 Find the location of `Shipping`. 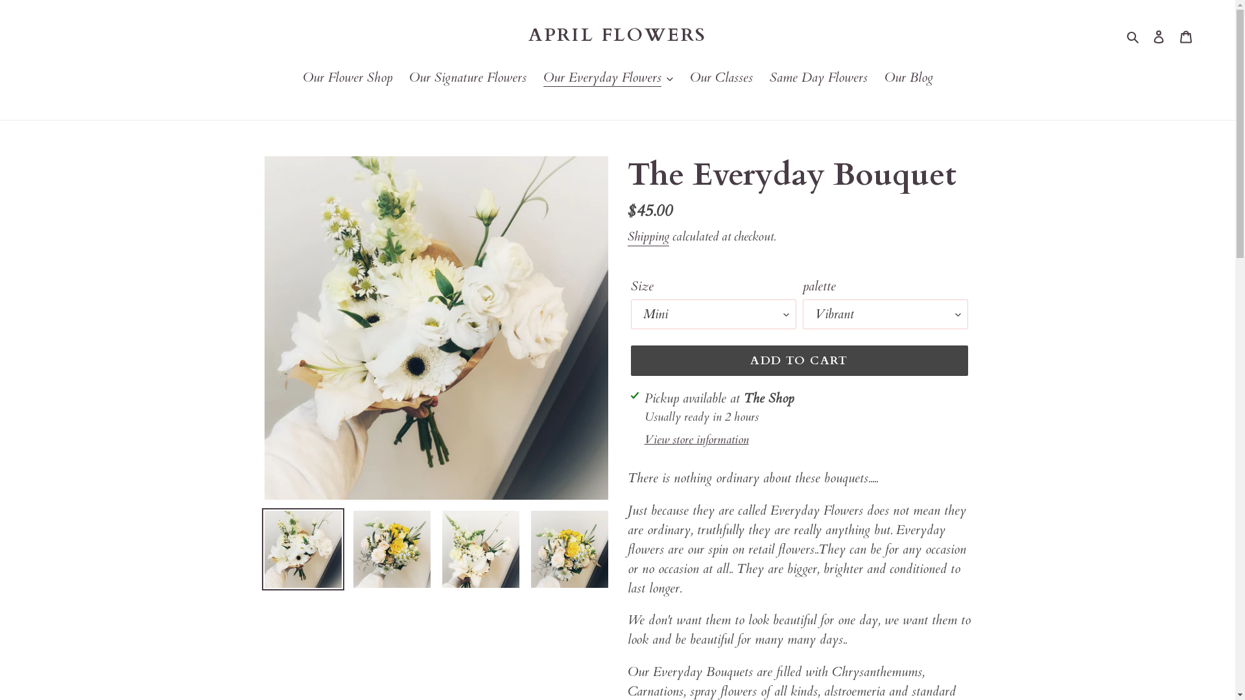

Shipping is located at coordinates (648, 237).